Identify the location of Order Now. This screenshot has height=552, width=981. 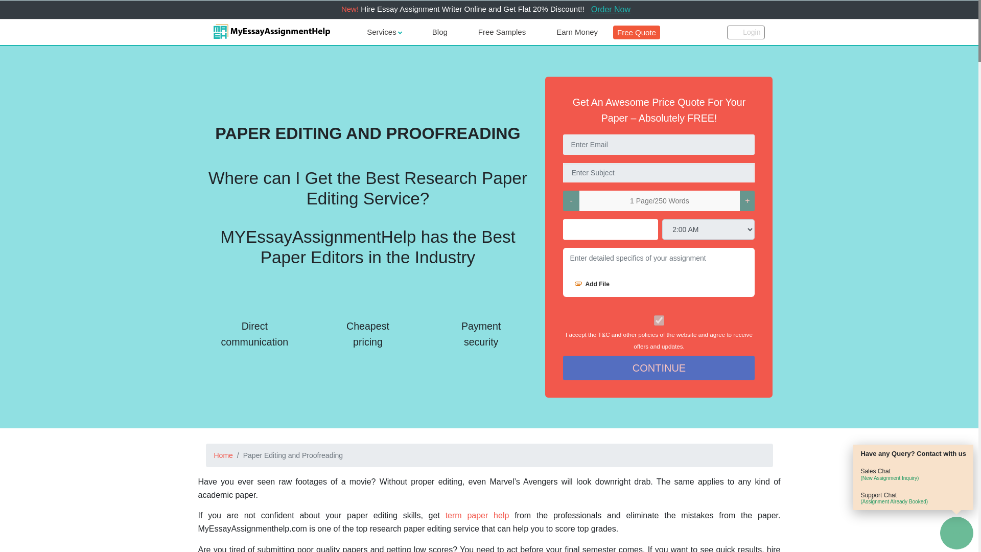
(611, 10).